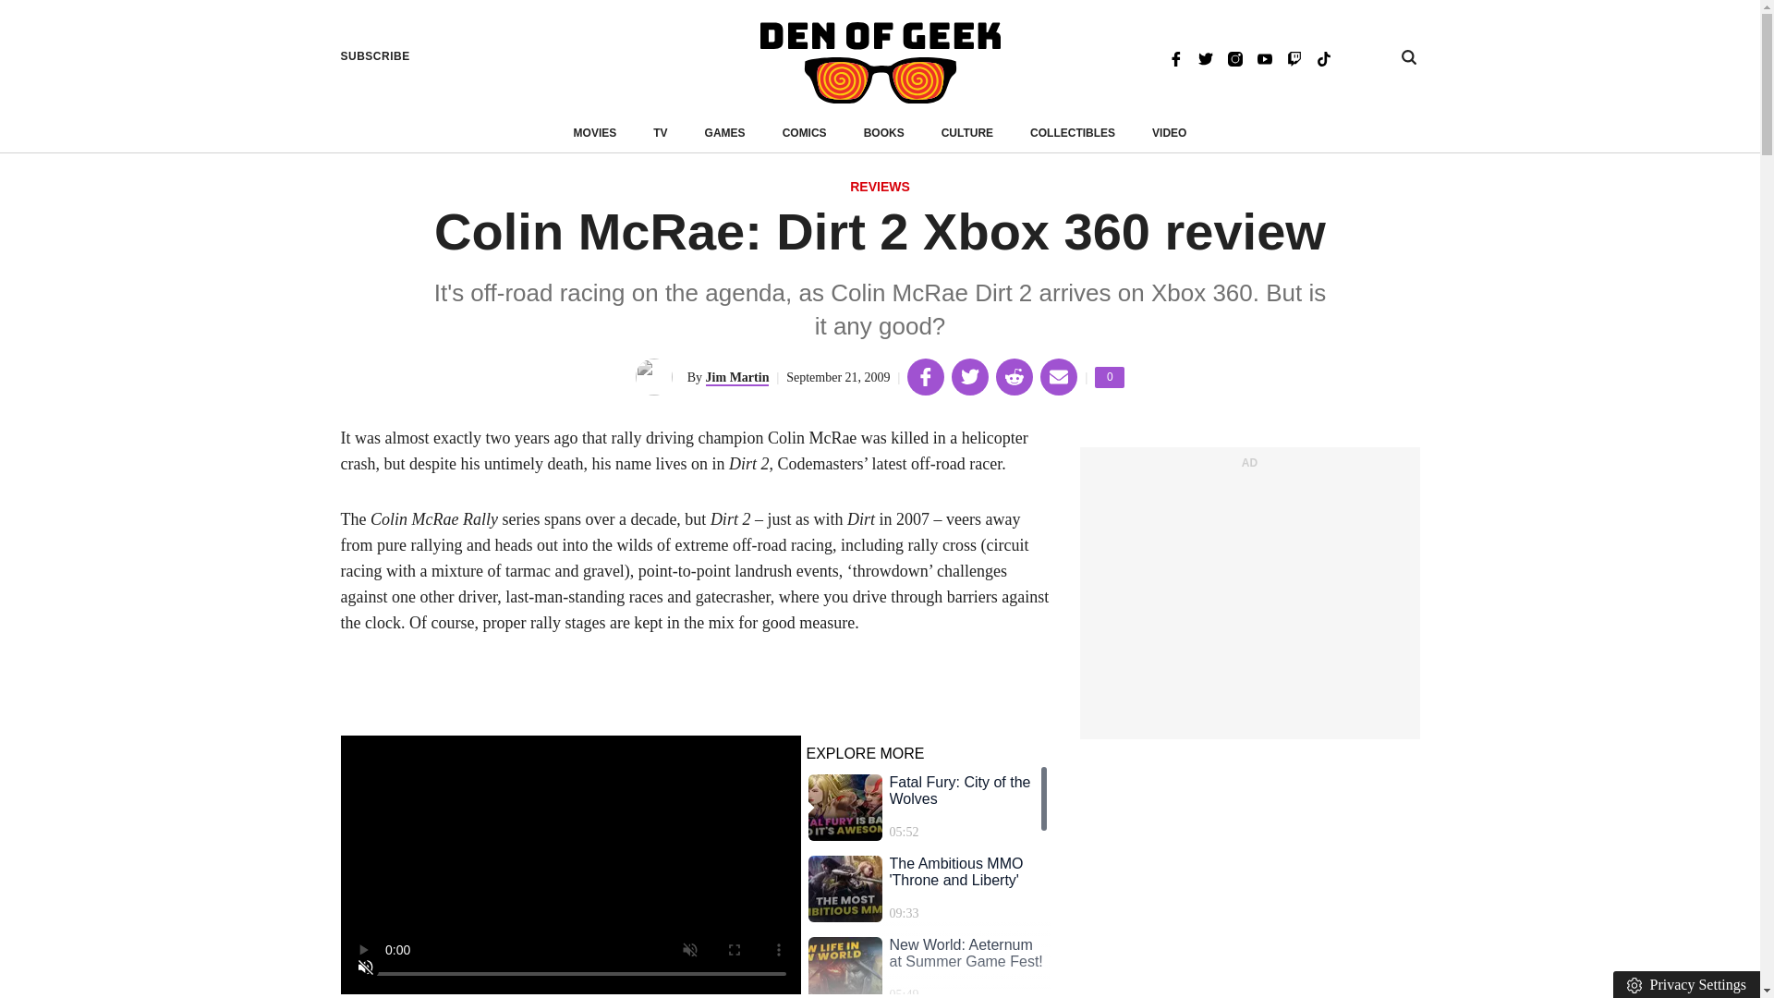 The height and width of the screenshot is (998, 1774). I want to click on BOOKS, so click(884, 133).